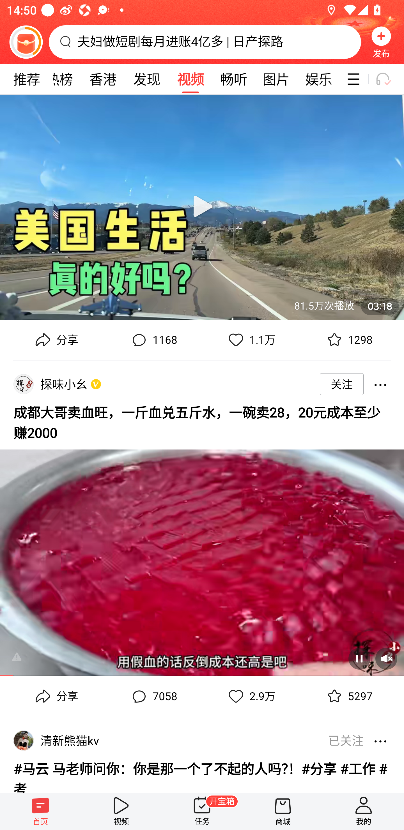 The image size is (404, 830). I want to click on 任务 开宝箱, so click(202, 811).